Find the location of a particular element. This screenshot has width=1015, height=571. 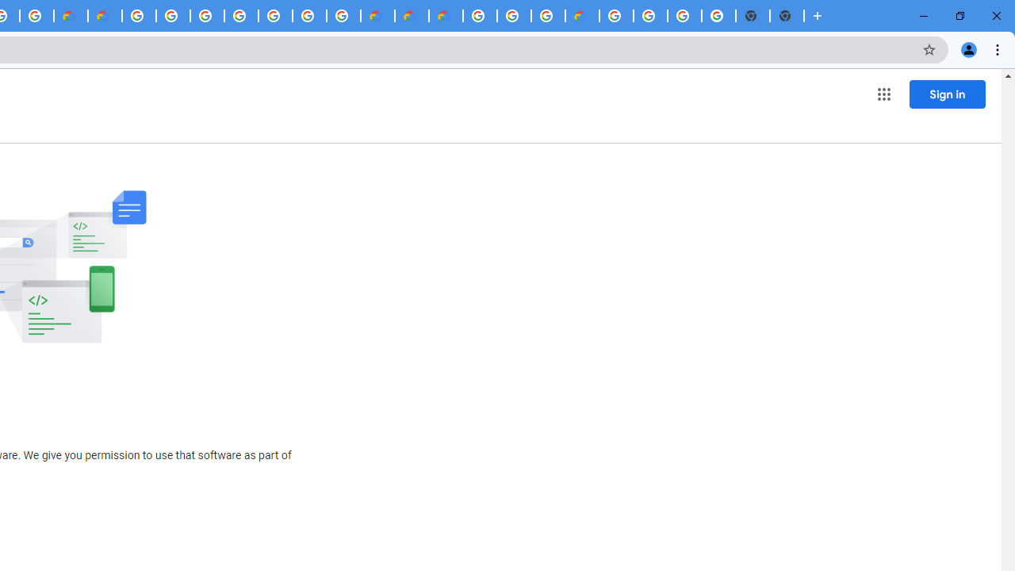

Browse Chrome as a guest - Computer - Google Chrome Help is located at coordinates (547, 16).